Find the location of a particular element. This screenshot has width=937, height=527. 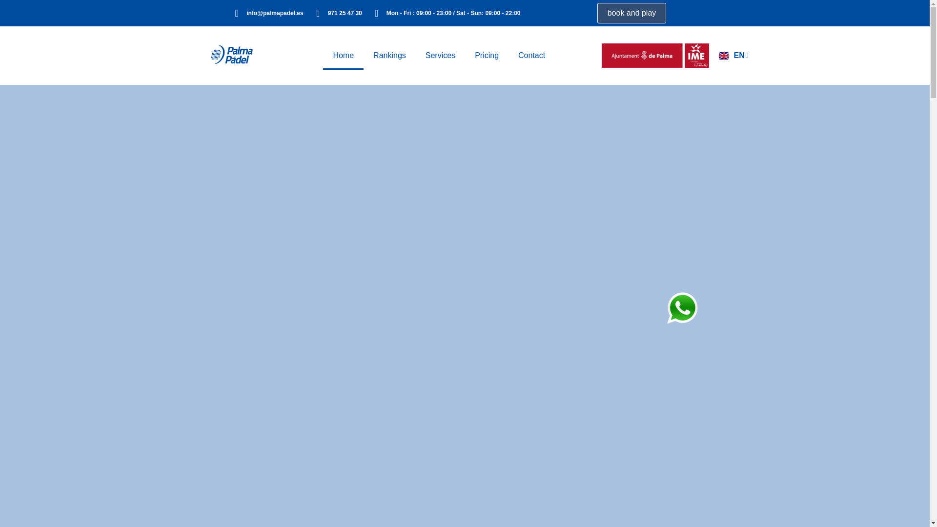

Pricing is located at coordinates (487, 56).